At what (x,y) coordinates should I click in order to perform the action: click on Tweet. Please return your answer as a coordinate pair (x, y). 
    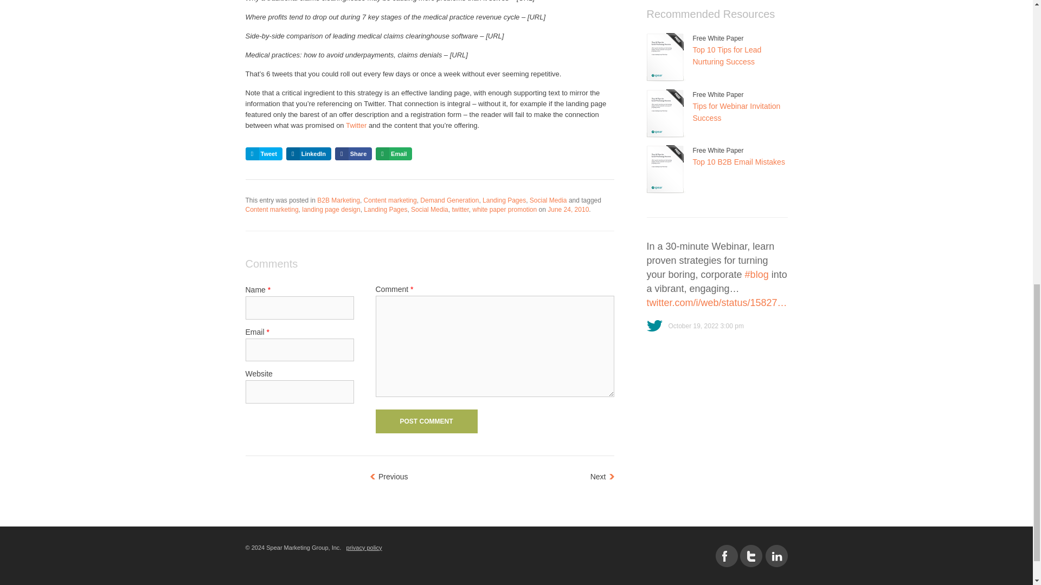
    Looking at the image, I should click on (264, 154).